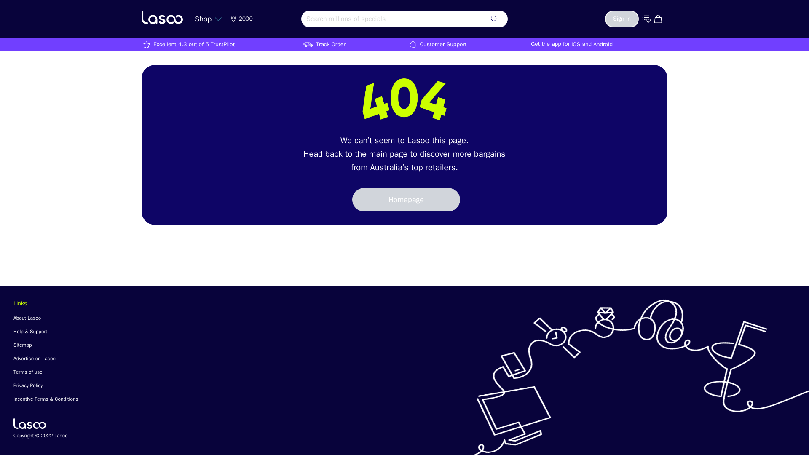 The image size is (809, 455). I want to click on lasoo, so click(162, 17).